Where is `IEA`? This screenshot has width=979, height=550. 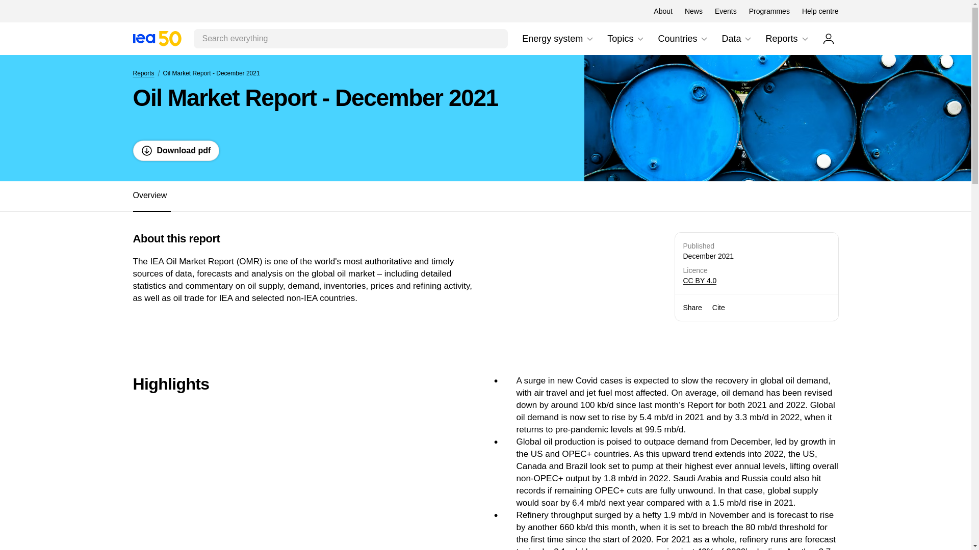
IEA is located at coordinates (157, 38).